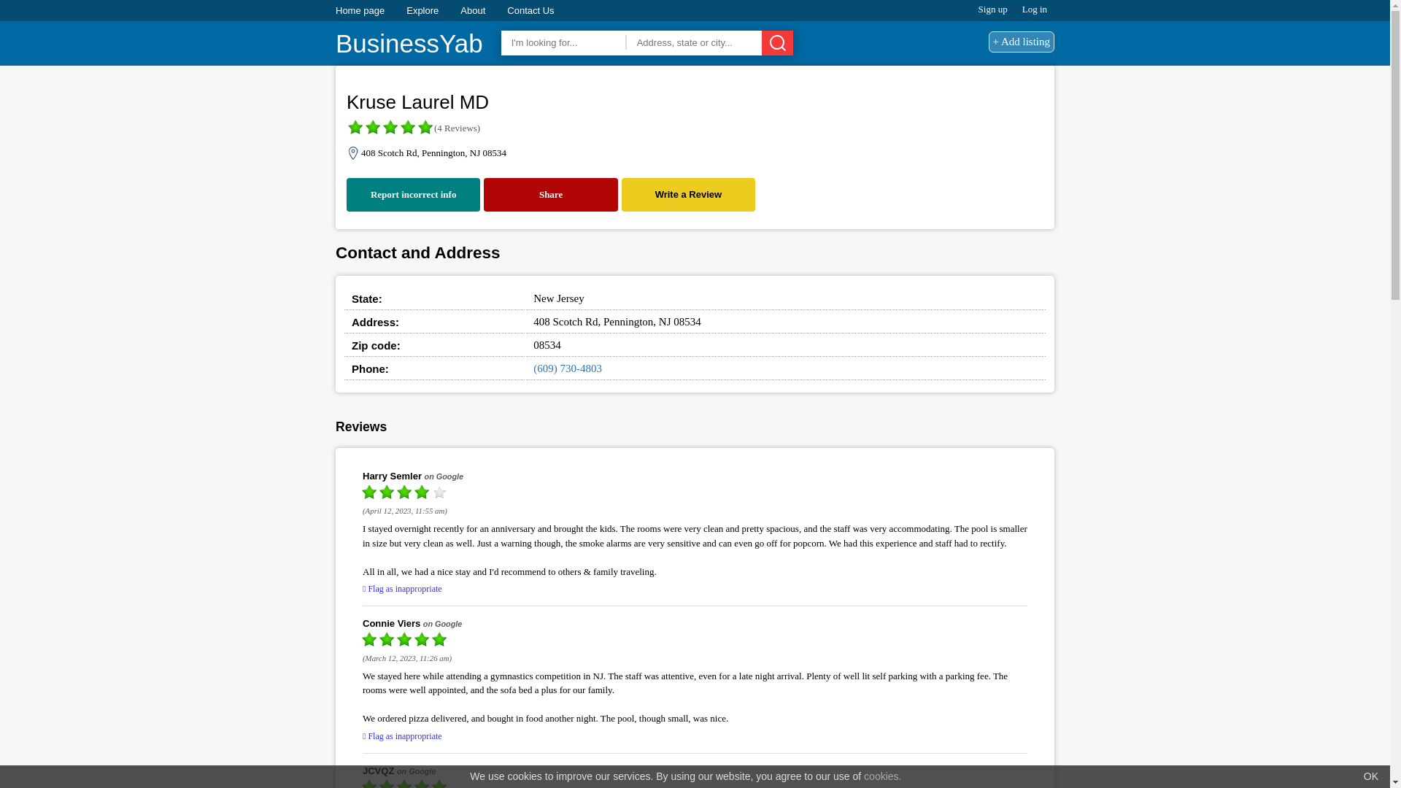 This screenshot has height=788, width=1401. What do you see at coordinates (413, 195) in the screenshot?
I see `Report incorrect info` at bounding box center [413, 195].